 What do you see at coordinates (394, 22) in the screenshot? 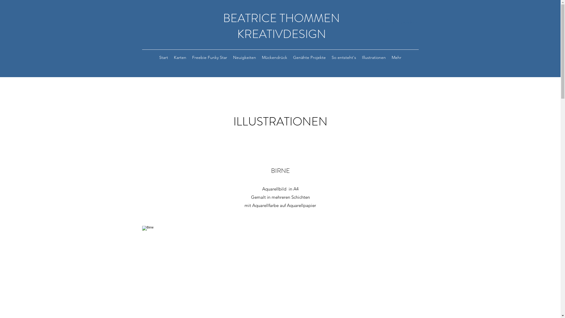
I see `Anmelden` at bounding box center [394, 22].